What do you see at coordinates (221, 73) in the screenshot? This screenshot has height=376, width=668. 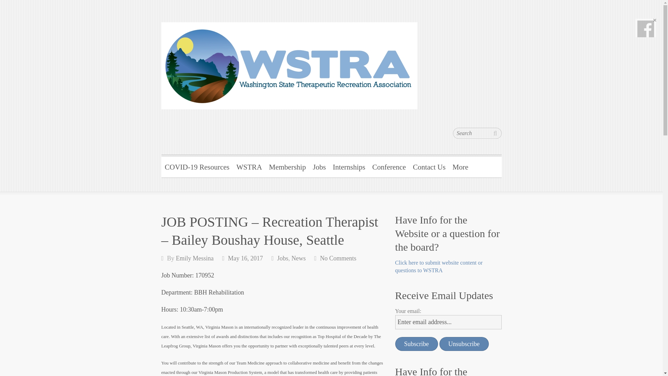 I see `WSTRA` at bounding box center [221, 73].